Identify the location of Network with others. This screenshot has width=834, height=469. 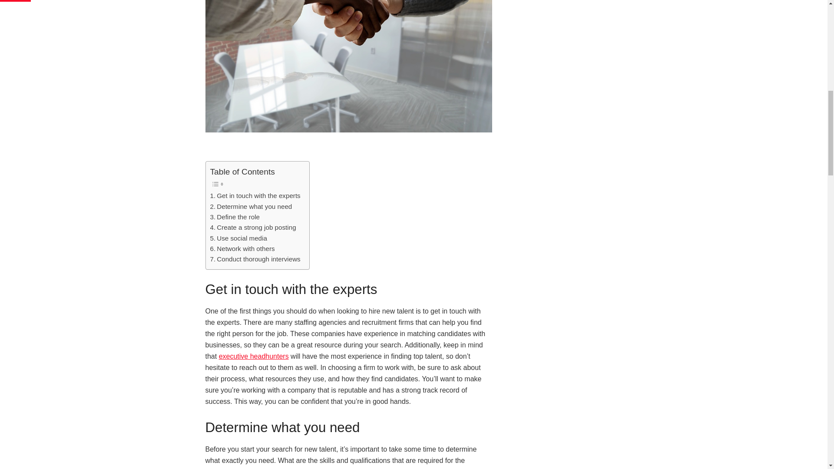
(242, 248).